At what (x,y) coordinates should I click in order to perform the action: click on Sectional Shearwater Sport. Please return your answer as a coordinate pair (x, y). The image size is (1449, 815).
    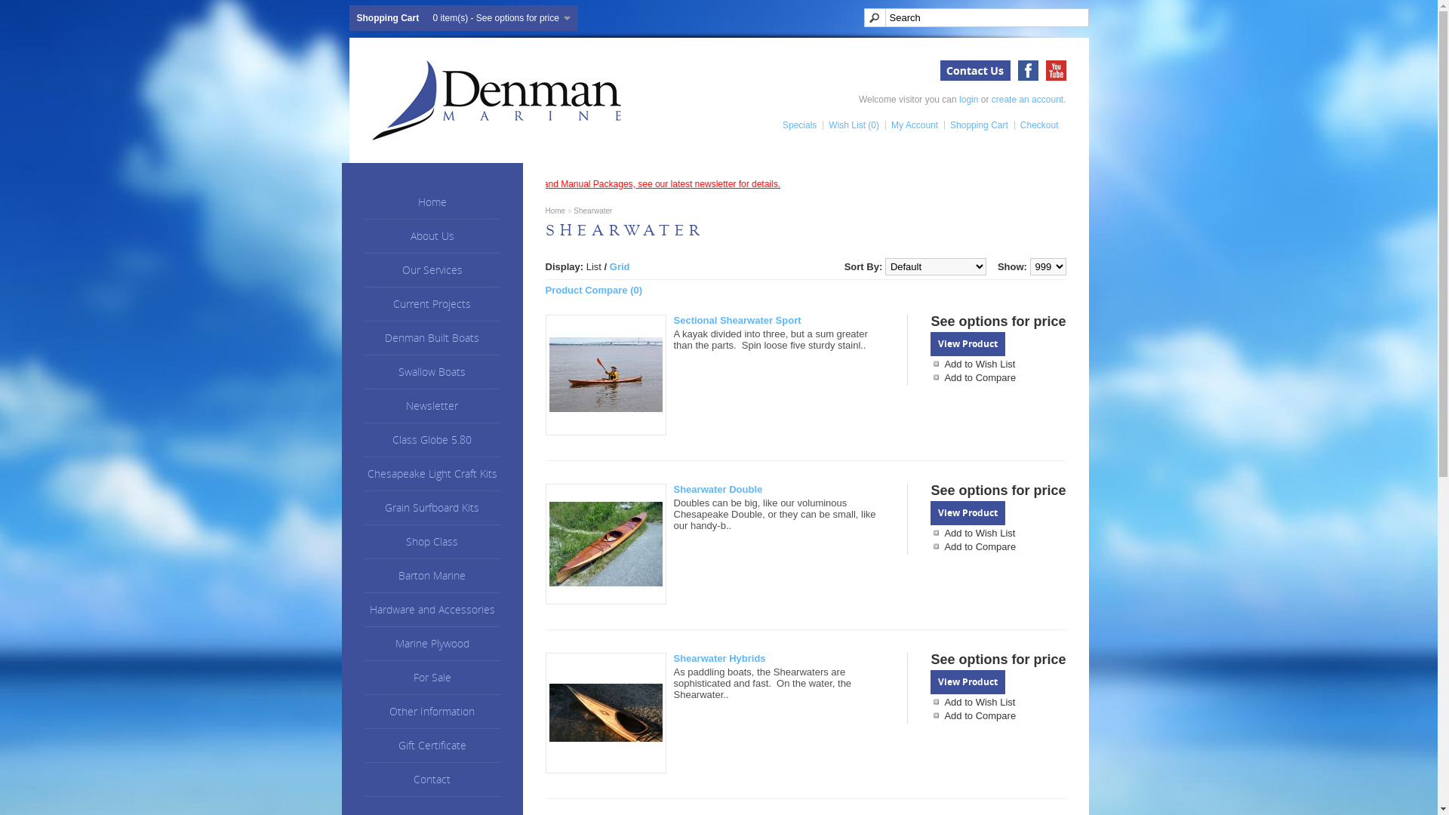
    Looking at the image, I should click on (737, 320).